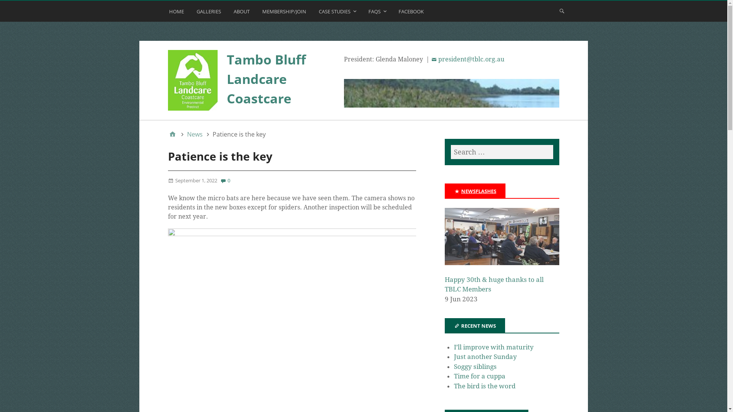  I want to click on FACEBOOK, so click(412, 13).